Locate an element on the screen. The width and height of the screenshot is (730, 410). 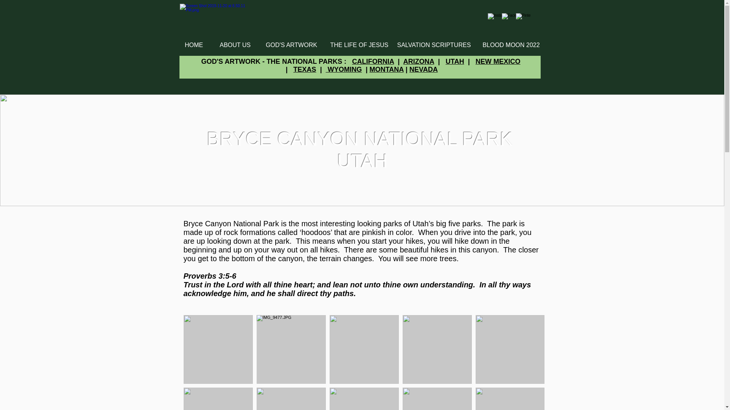
NEW MEXICO is located at coordinates (498, 61).